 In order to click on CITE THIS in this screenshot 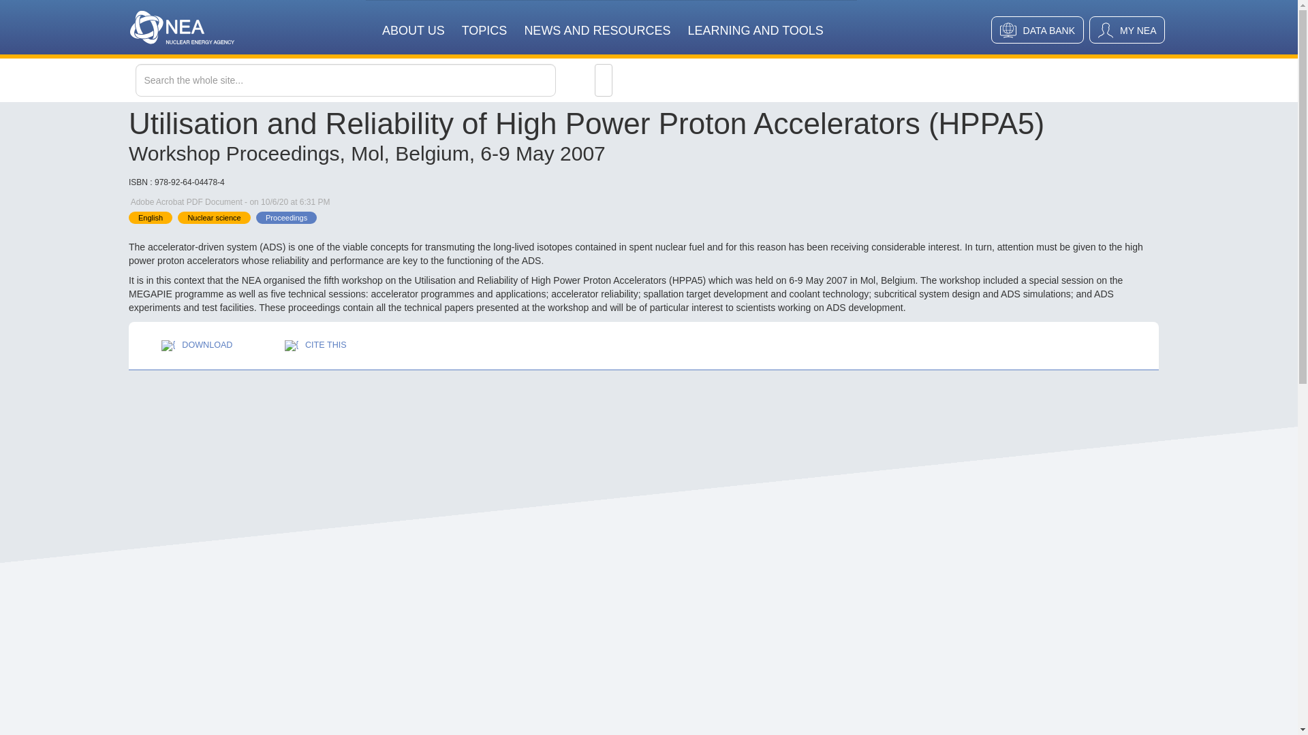, I will do `click(315, 346)`.